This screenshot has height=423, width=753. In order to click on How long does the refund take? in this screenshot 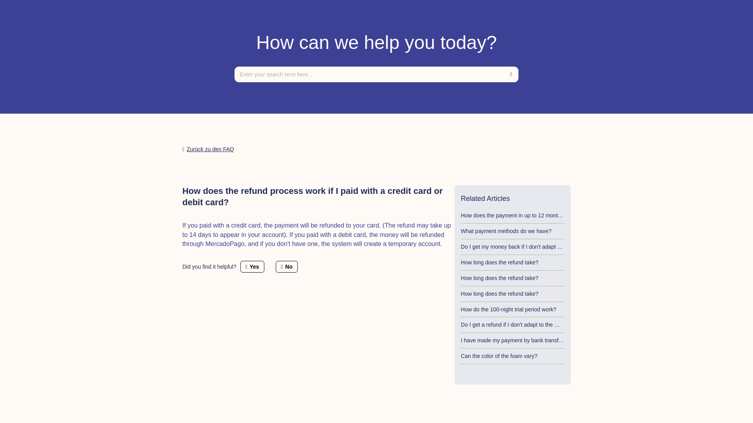, I will do `click(500, 262)`.